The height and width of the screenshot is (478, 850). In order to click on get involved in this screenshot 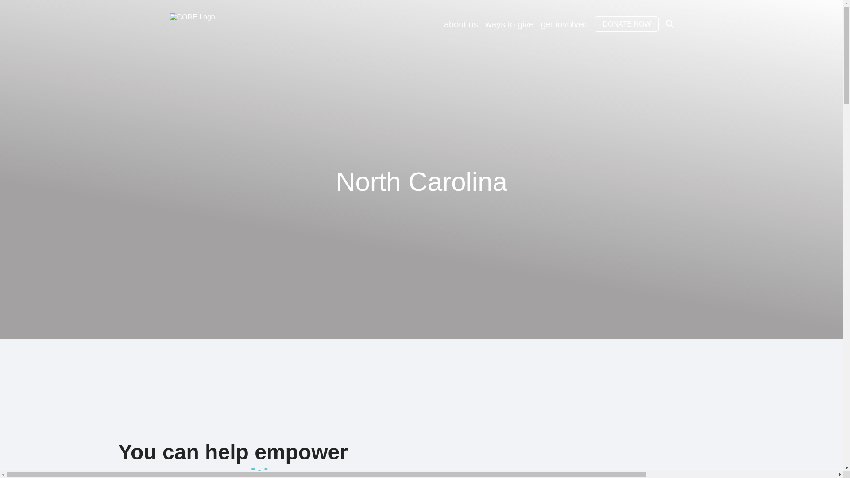, I will do `click(564, 24)`.